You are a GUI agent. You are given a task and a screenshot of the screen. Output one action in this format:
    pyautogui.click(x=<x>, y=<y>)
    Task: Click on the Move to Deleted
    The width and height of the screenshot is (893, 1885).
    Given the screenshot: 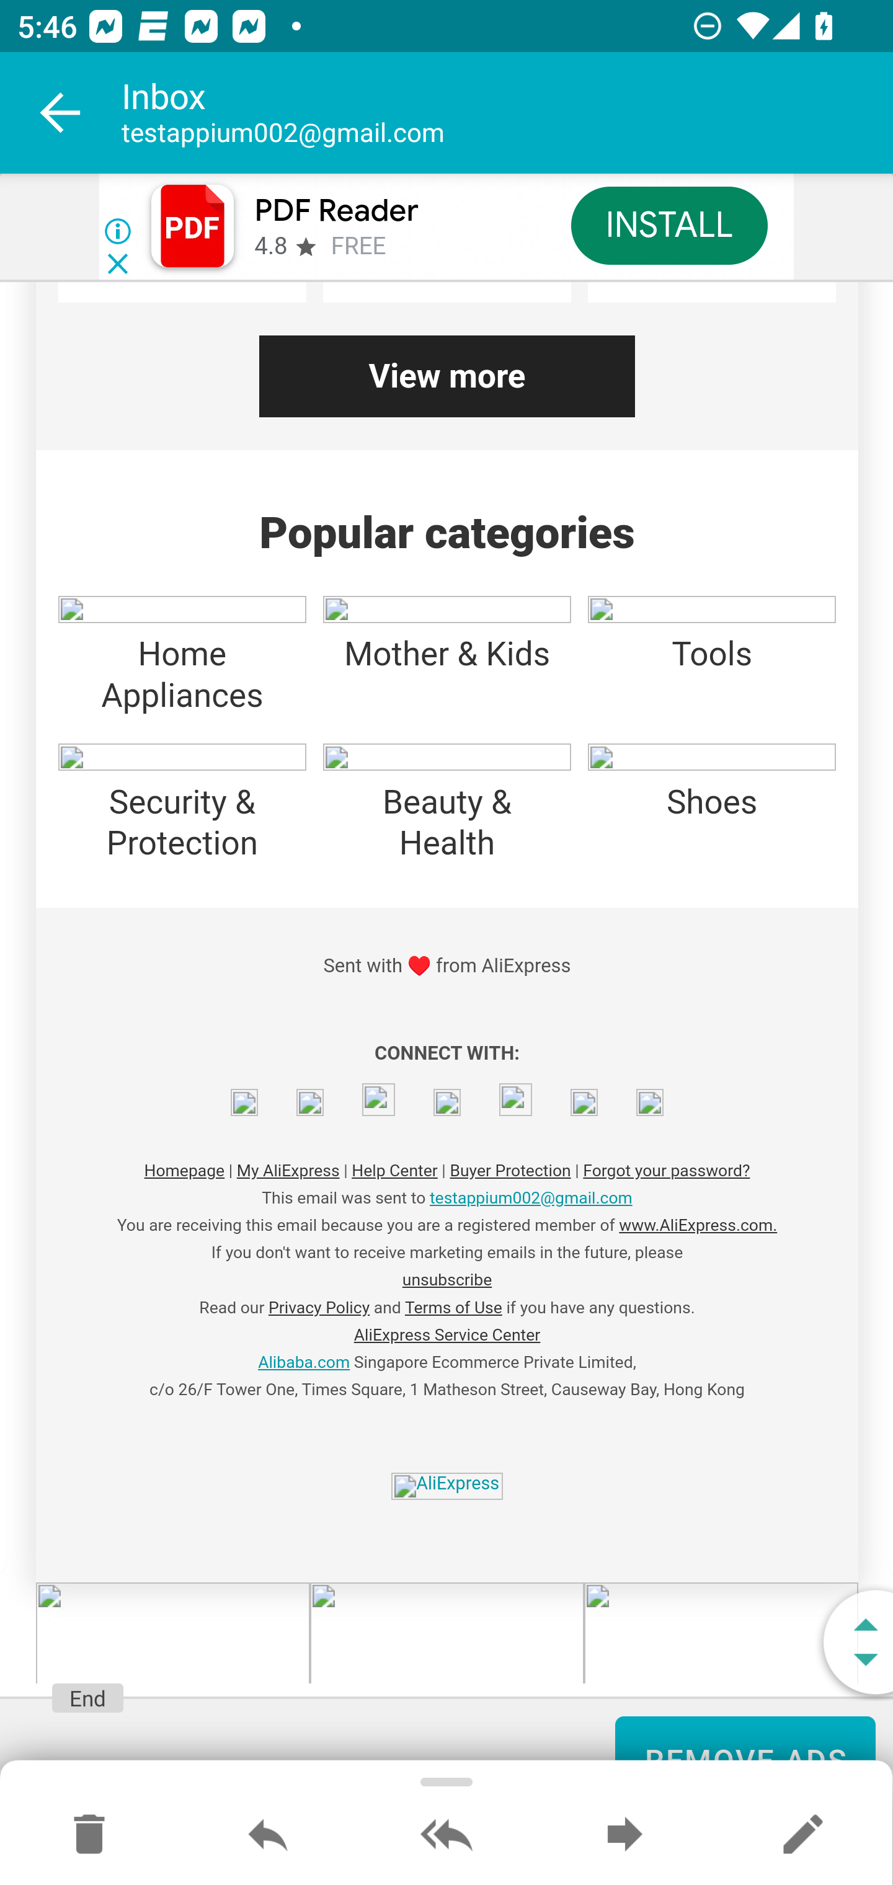 What is the action you would take?
    pyautogui.click(x=89, y=1835)
    